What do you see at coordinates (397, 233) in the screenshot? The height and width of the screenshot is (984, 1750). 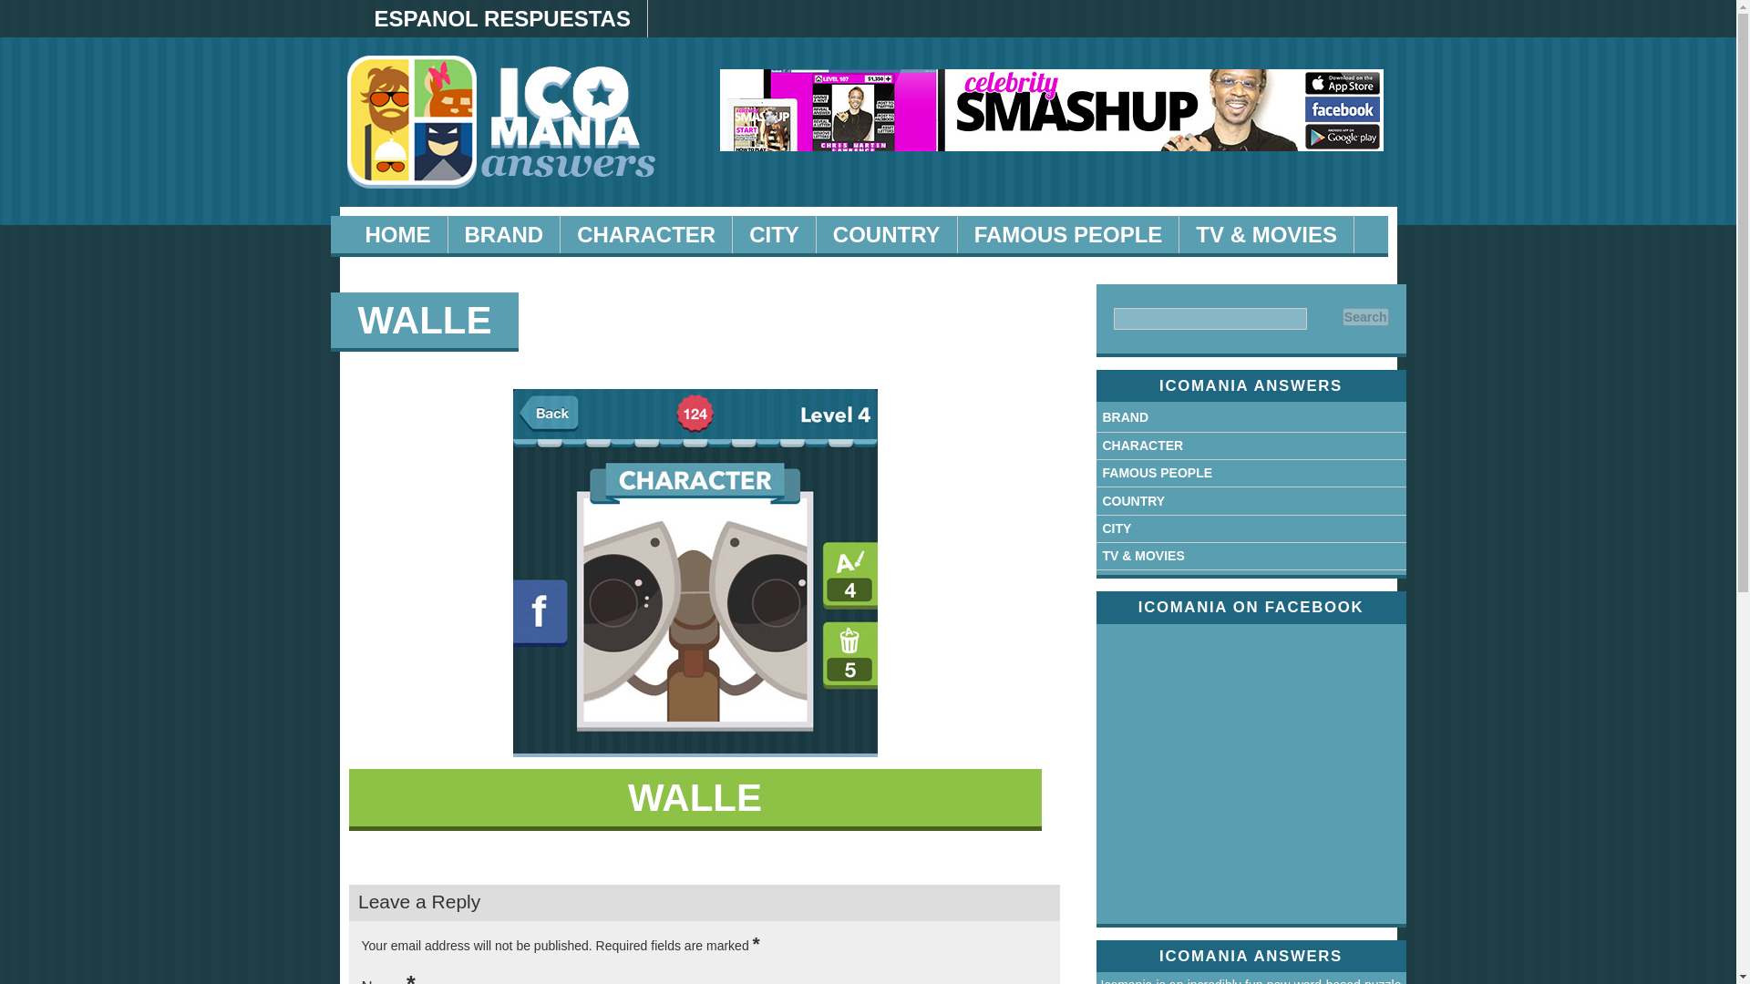 I see `Icomania Answers` at bounding box center [397, 233].